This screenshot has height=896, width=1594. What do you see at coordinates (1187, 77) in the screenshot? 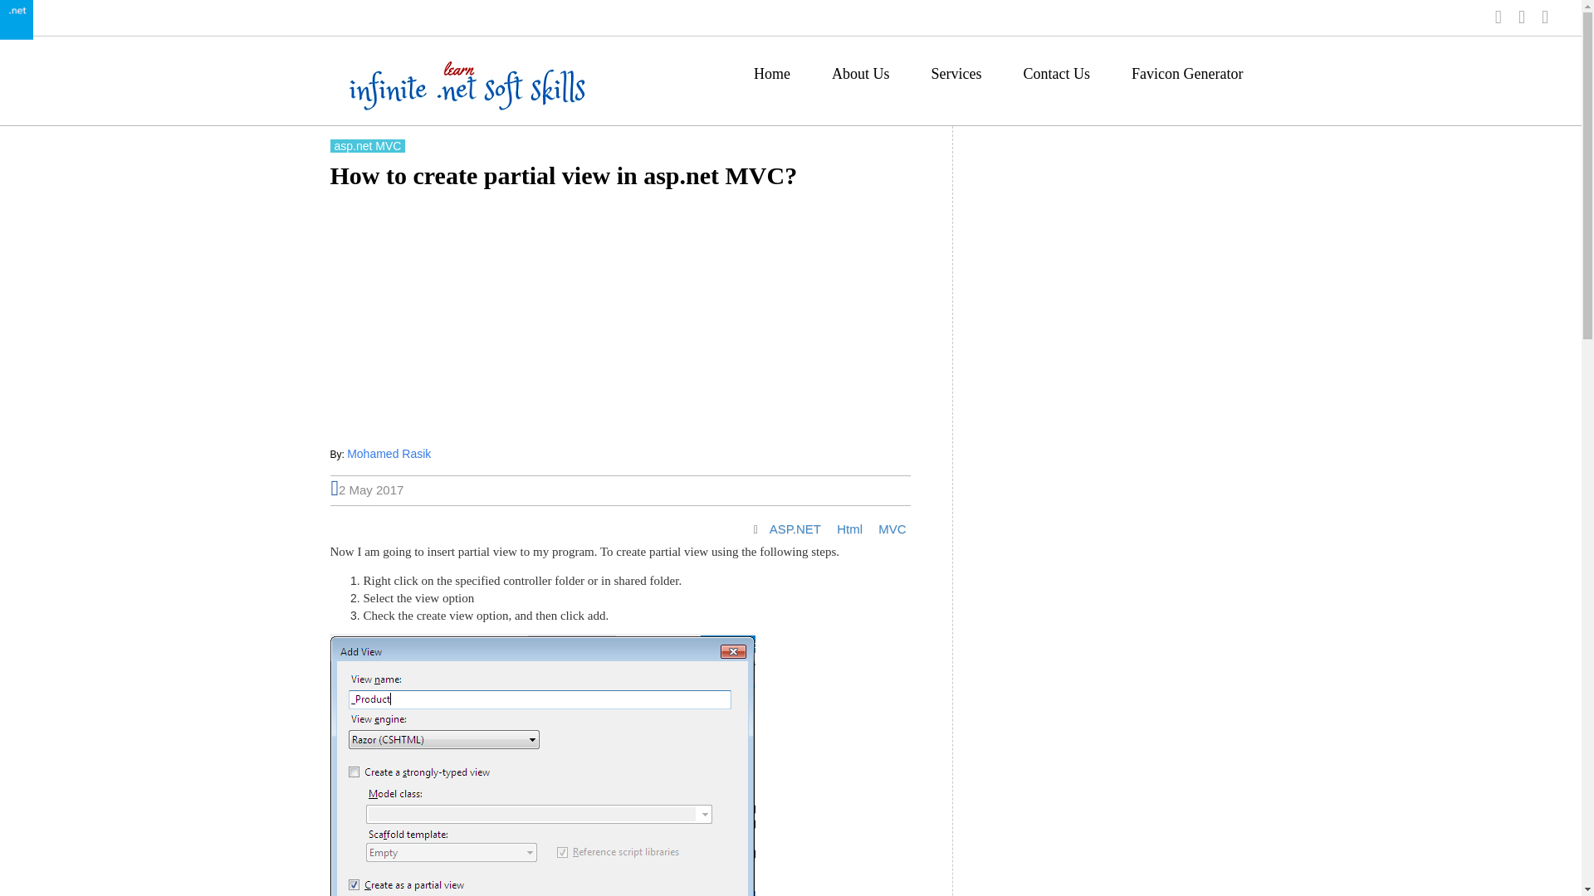
I see `Favicon Generator` at bounding box center [1187, 77].